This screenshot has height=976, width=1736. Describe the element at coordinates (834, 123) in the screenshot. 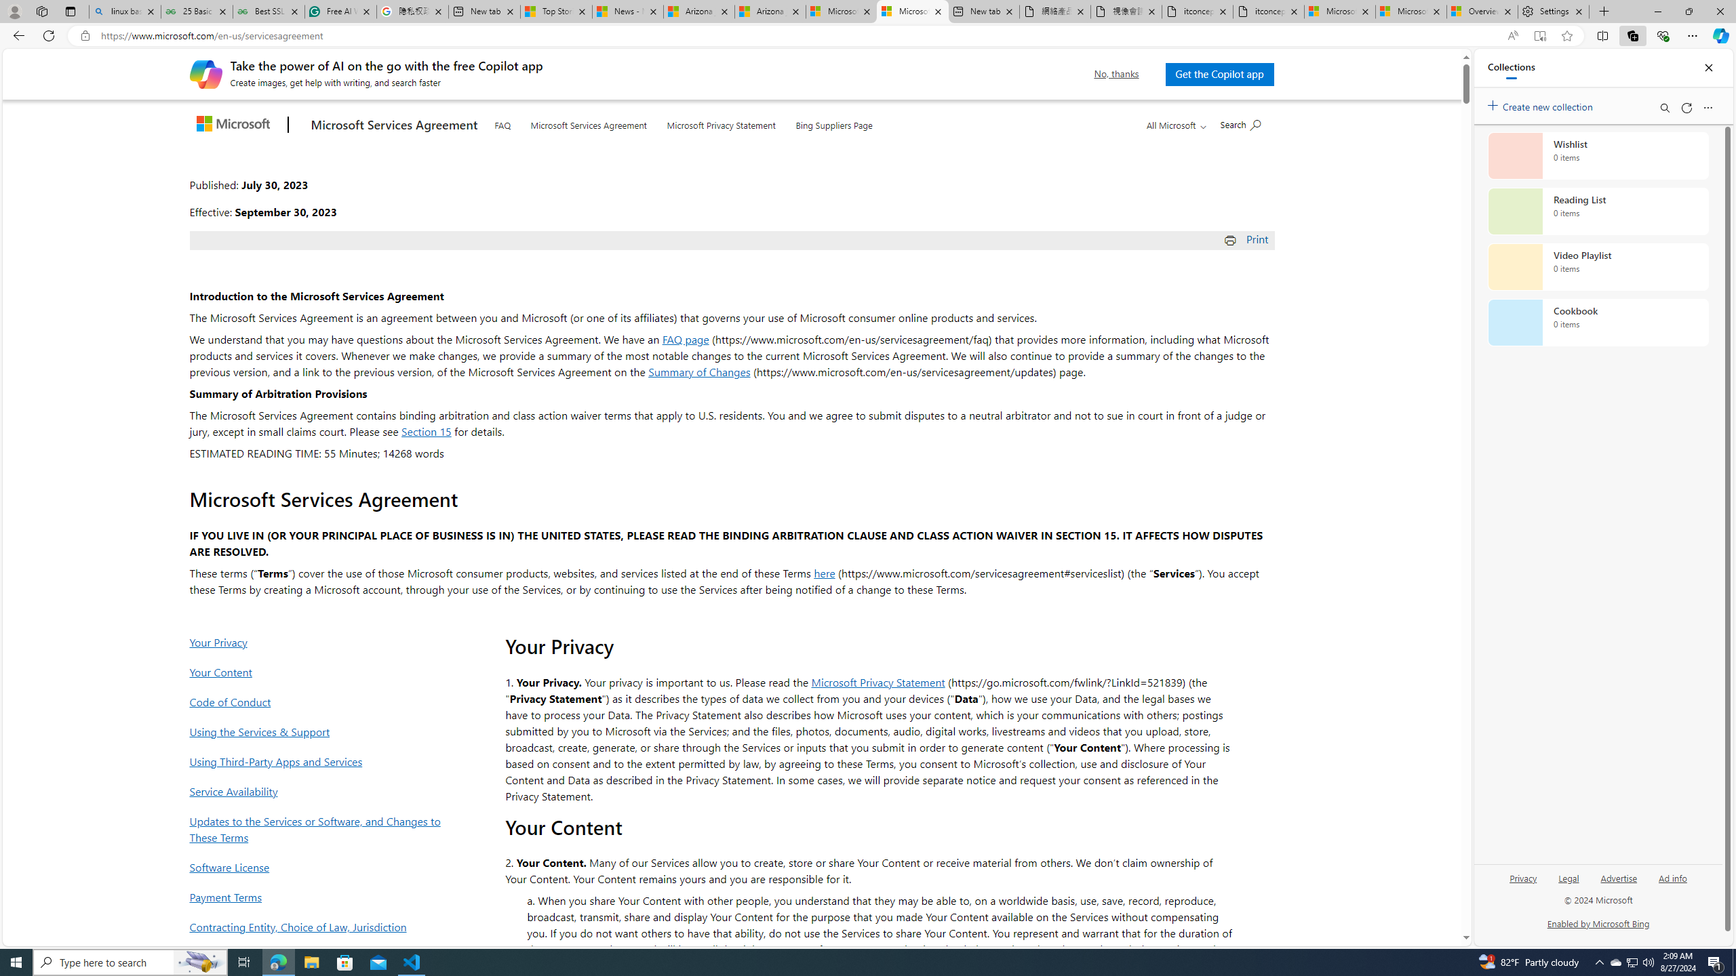

I see `Bing Suppliers Page` at that location.